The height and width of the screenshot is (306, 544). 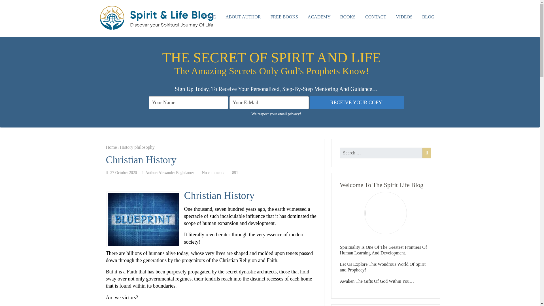 What do you see at coordinates (243, 17) in the screenshot?
I see `ABOUT AUTHOR` at bounding box center [243, 17].